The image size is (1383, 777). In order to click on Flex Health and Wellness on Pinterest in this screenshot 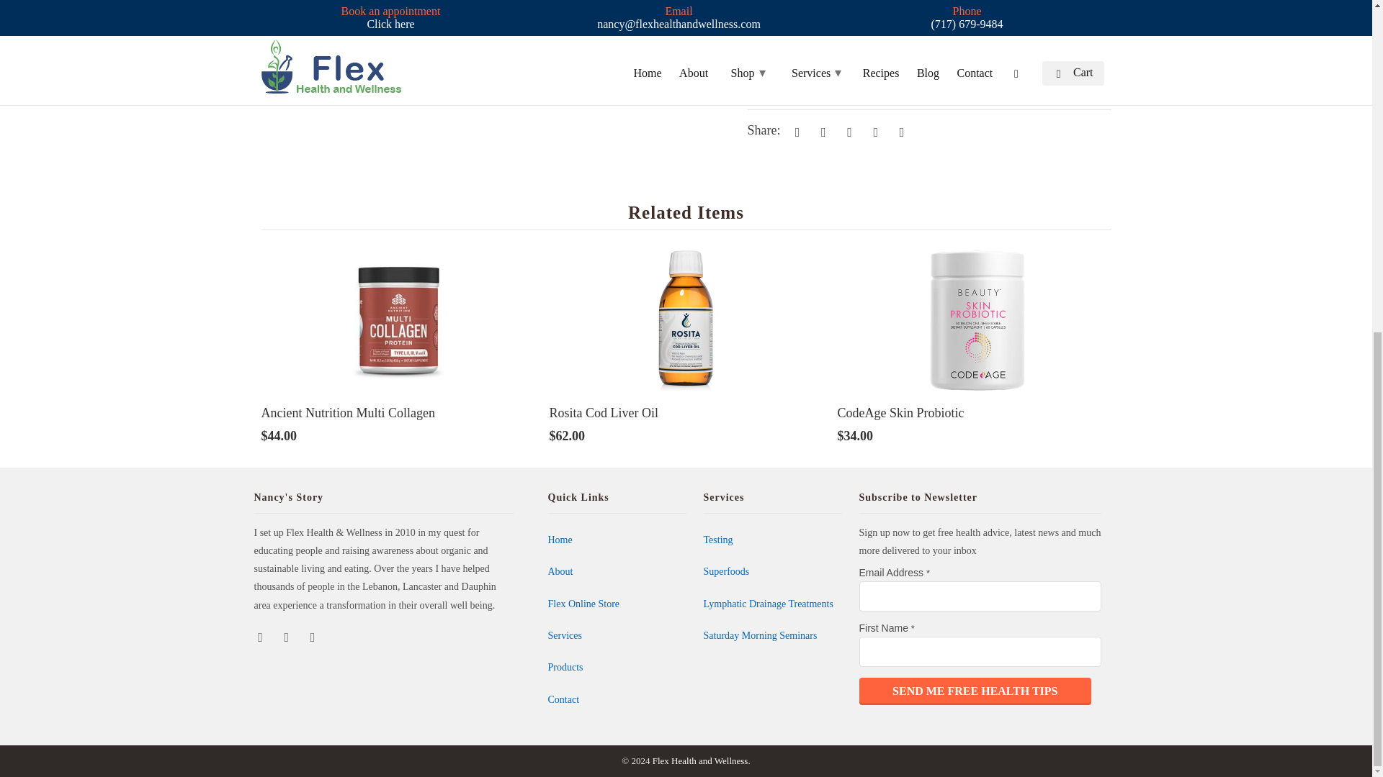, I will do `click(288, 636)`.